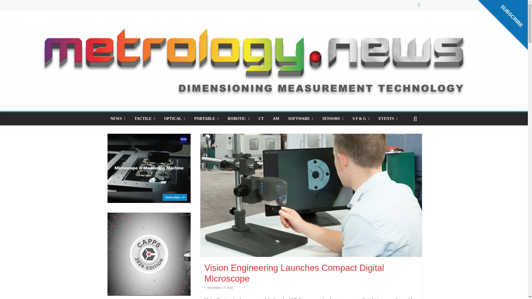 The height and width of the screenshot is (299, 532). Describe the element at coordinates (219, 288) in the screenshot. I see `7:00 am` at that location.